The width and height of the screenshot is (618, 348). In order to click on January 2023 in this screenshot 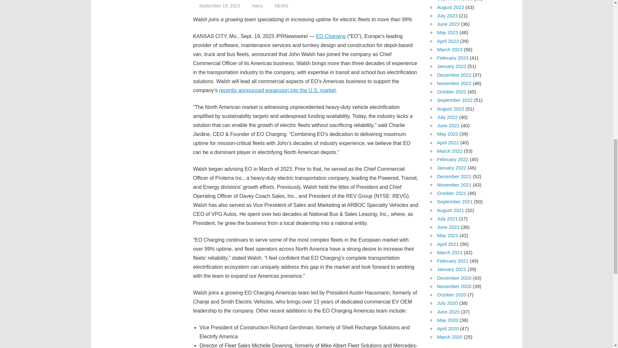, I will do `click(452, 66)`.